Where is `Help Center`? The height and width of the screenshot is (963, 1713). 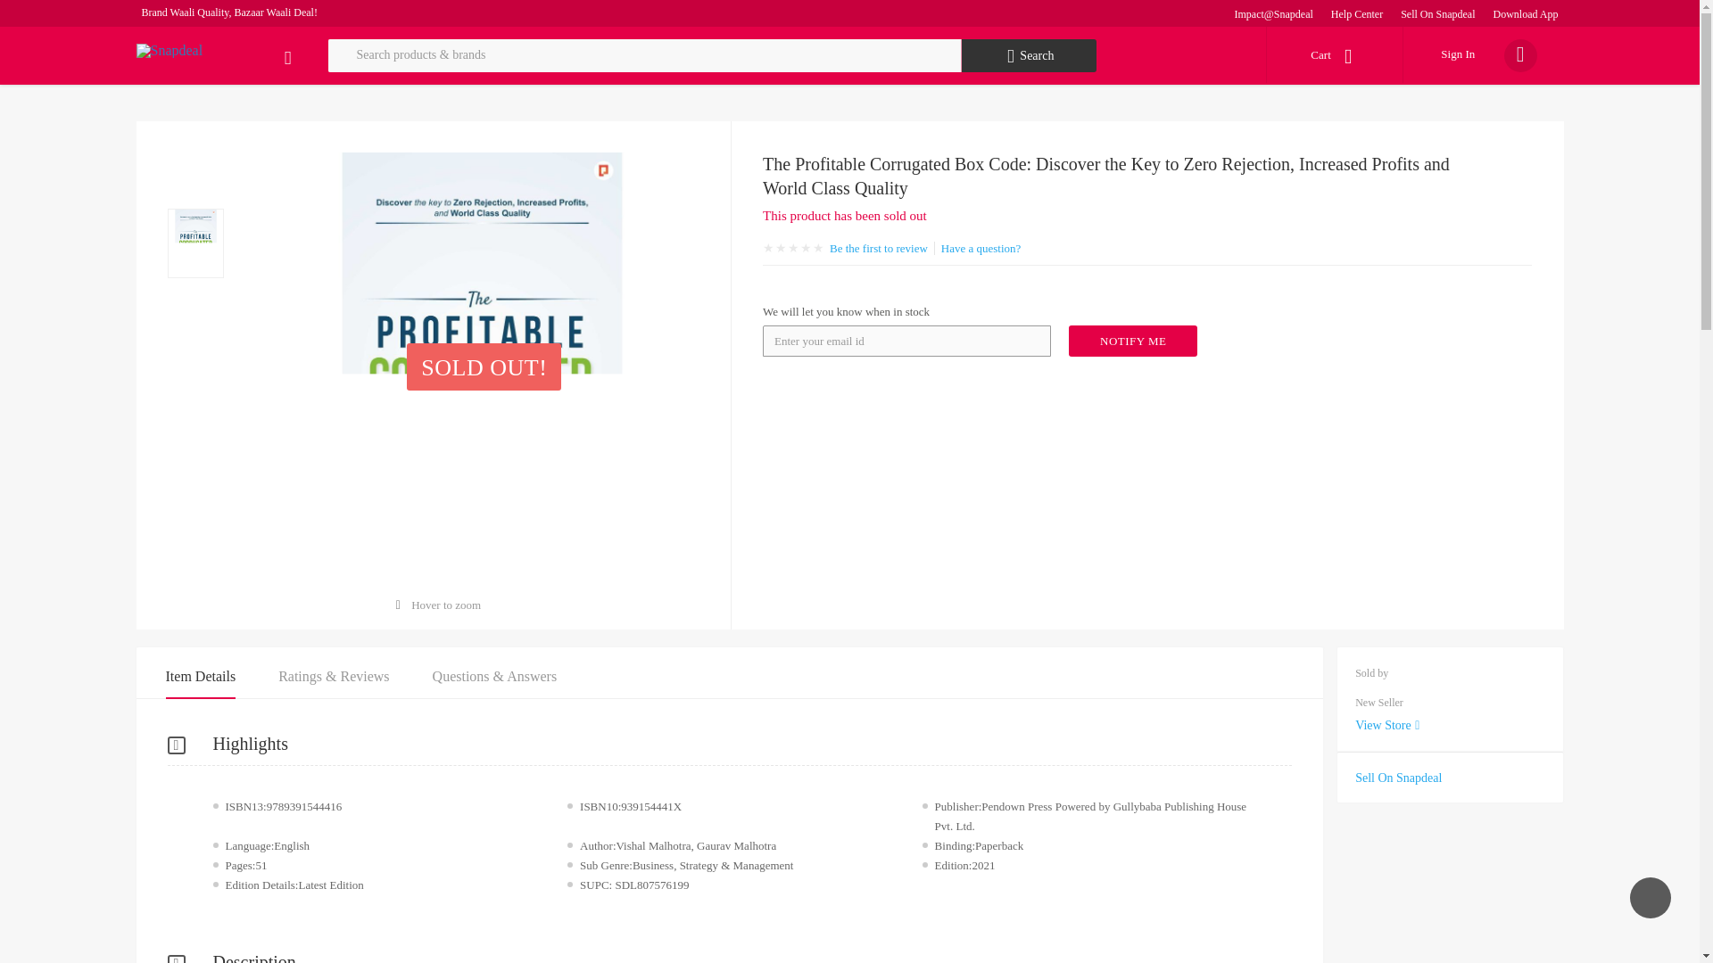 Help Center is located at coordinates (1356, 13).